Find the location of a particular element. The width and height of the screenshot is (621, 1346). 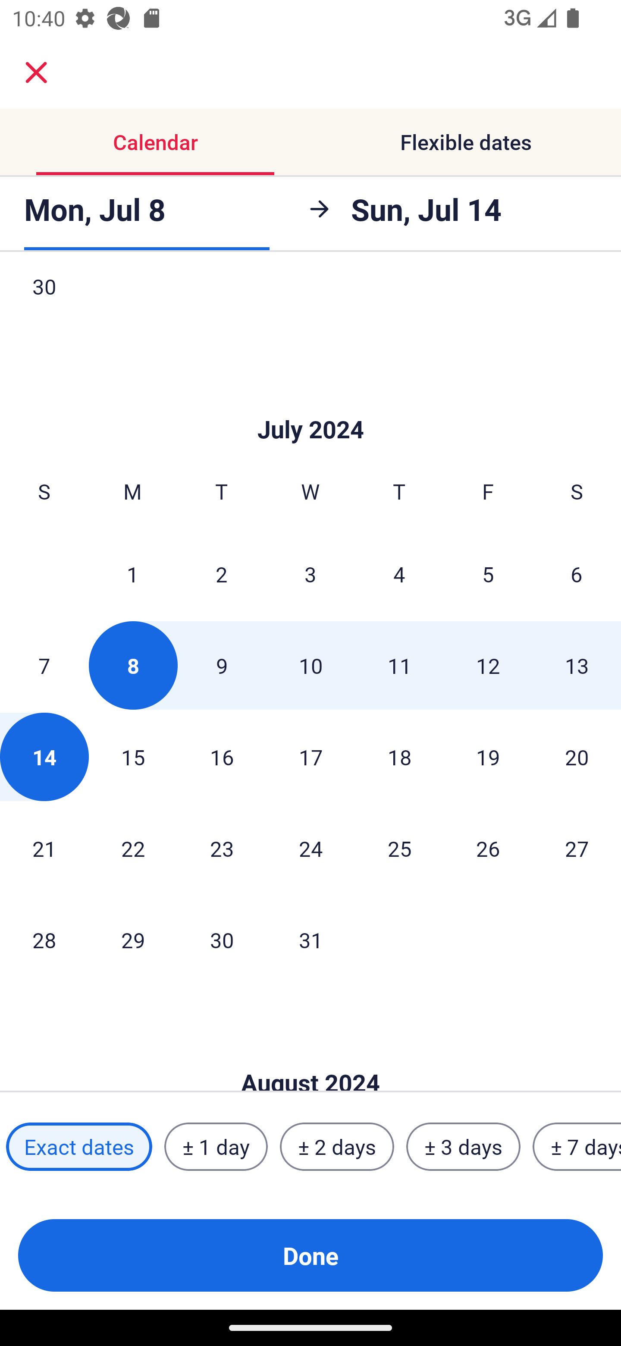

Skip to Done is located at coordinates (310, 404).